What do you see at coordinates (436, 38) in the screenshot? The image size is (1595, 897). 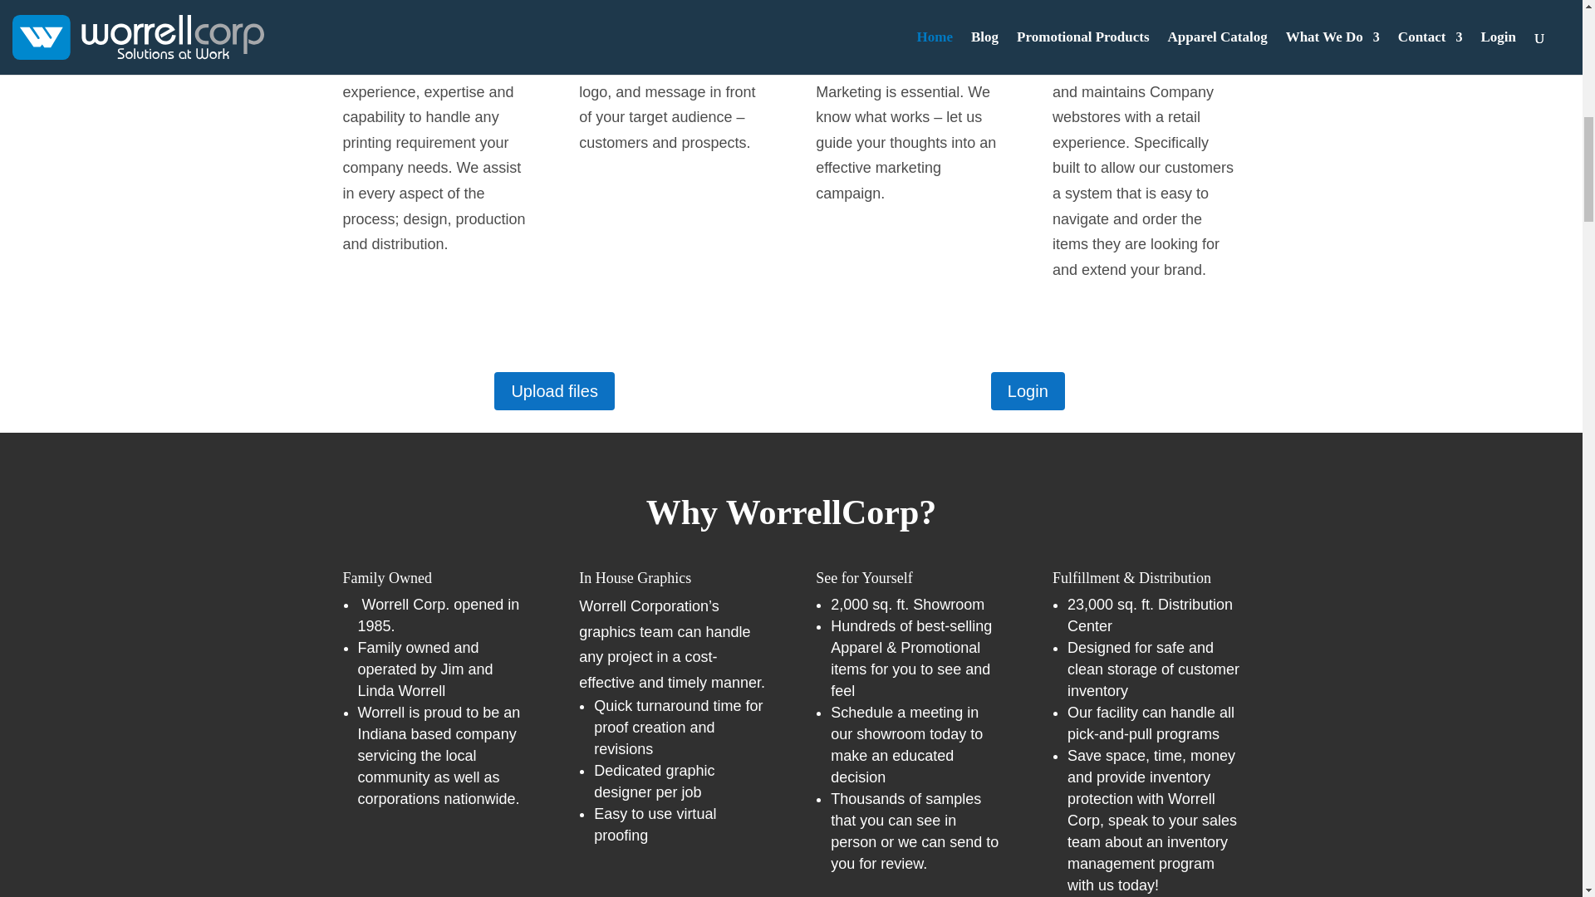 I see `Print Services` at bounding box center [436, 38].